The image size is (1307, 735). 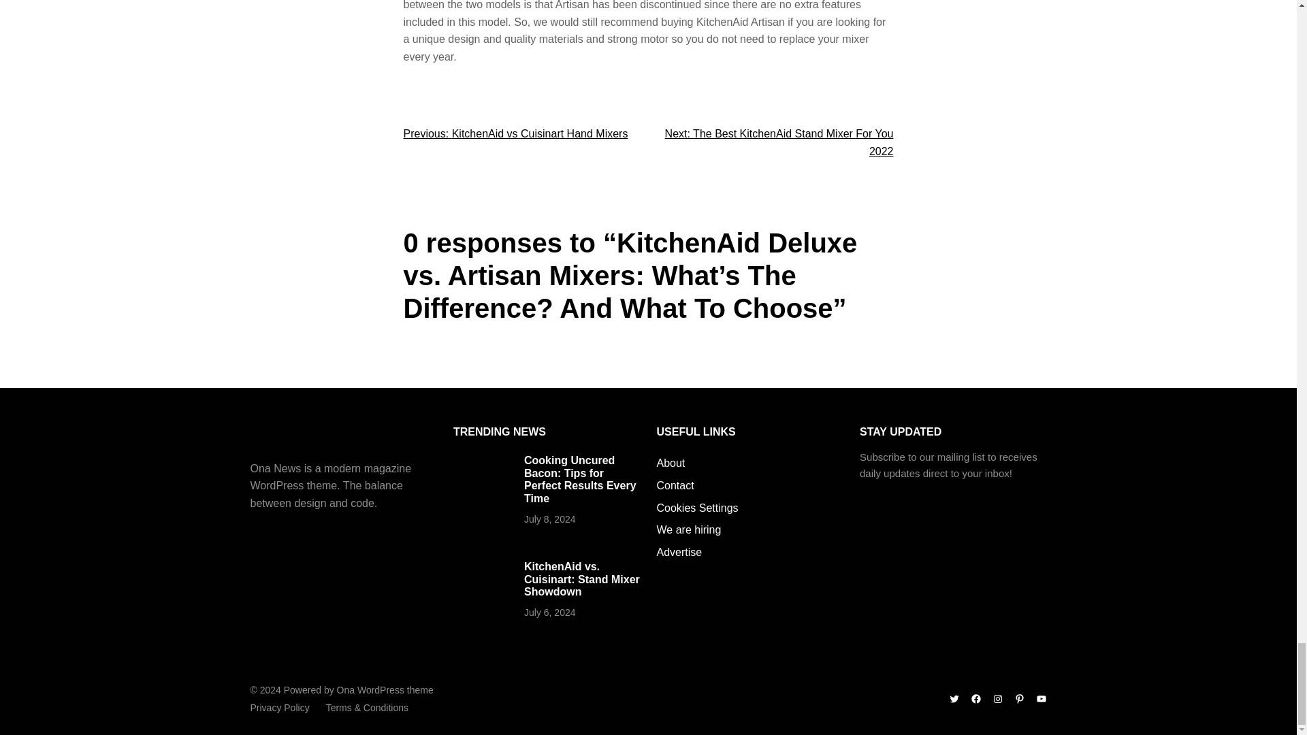 What do you see at coordinates (385, 689) in the screenshot?
I see `Ona WordPress theme` at bounding box center [385, 689].